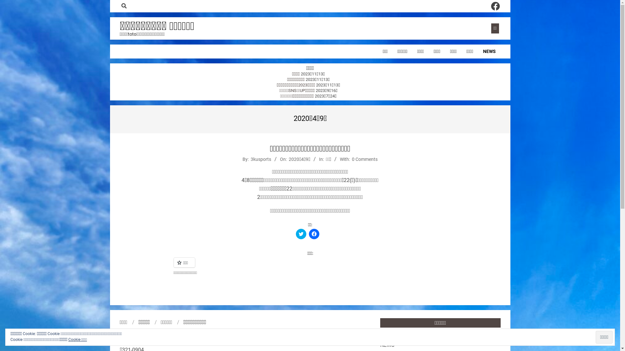  What do you see at coordinates (387, 345) in the screenshot?
I see `NEWS` at bounding box center [387, 345].